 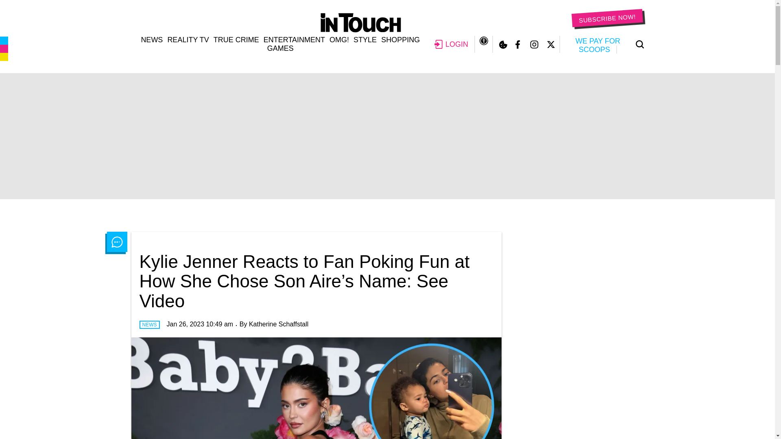 I want to click on REALITY TV, so click(x=188, y=40).